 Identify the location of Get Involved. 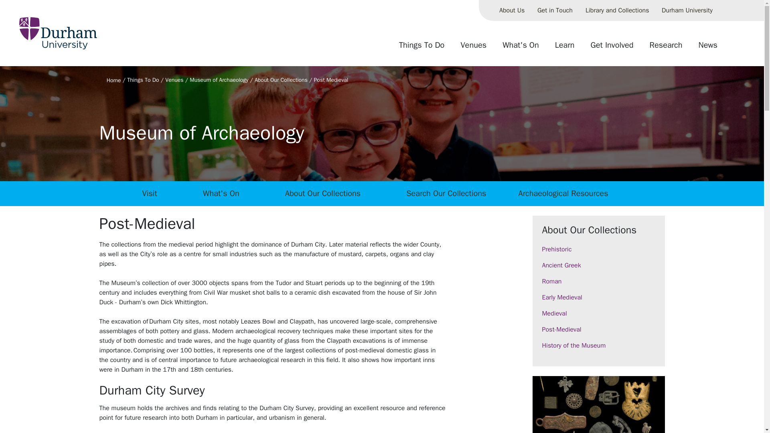
(612, 48).